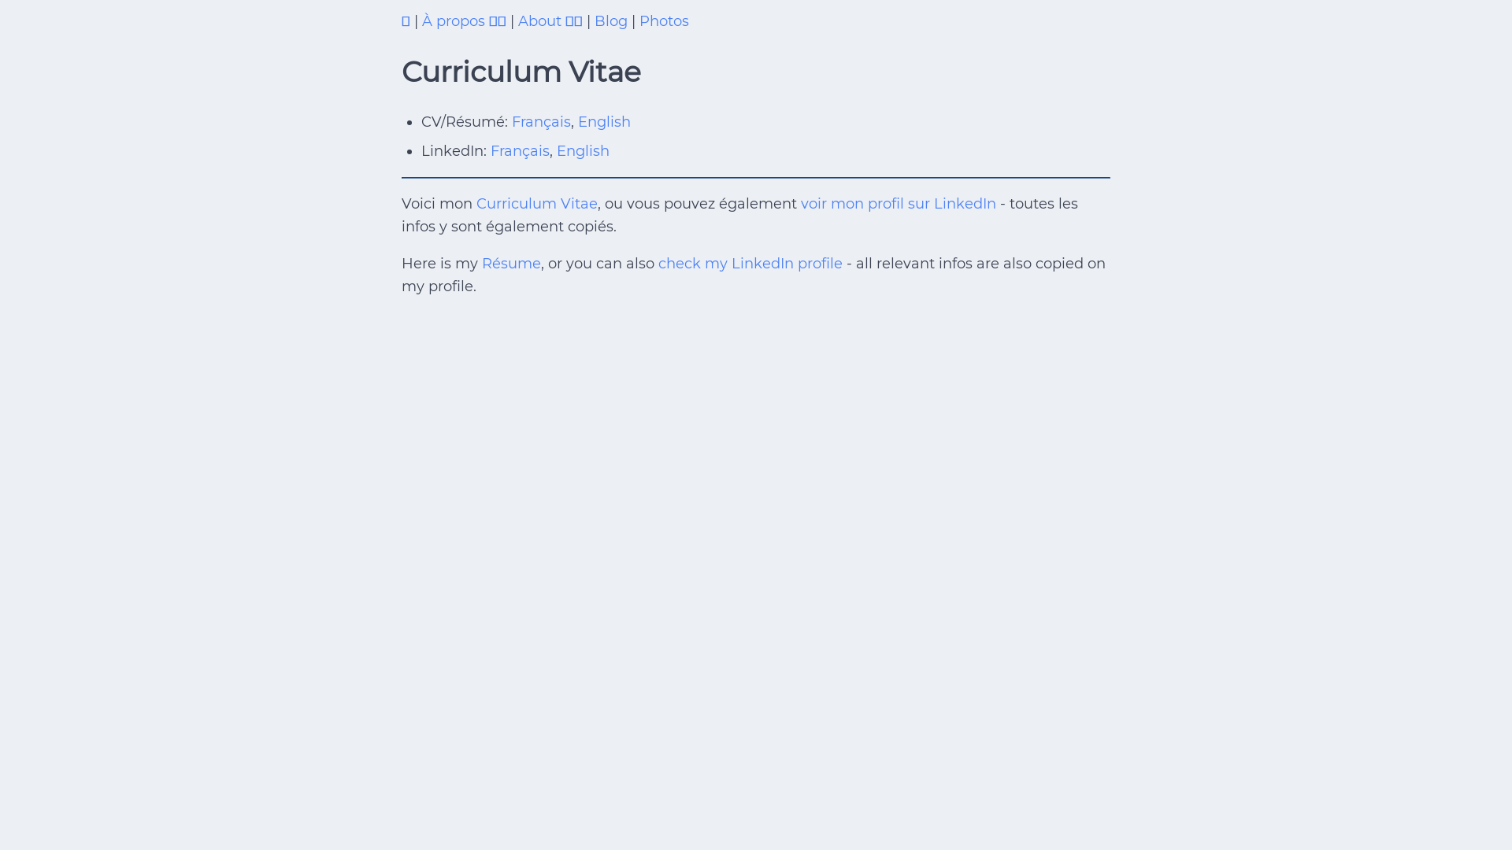 Image resolution: width=1512 pixels, height=850 pixels. What do you see at coordinates (899, 204) in the screenshot?
I see `voir mon profil sur LinkedIn` at bounding box center [899, 204].